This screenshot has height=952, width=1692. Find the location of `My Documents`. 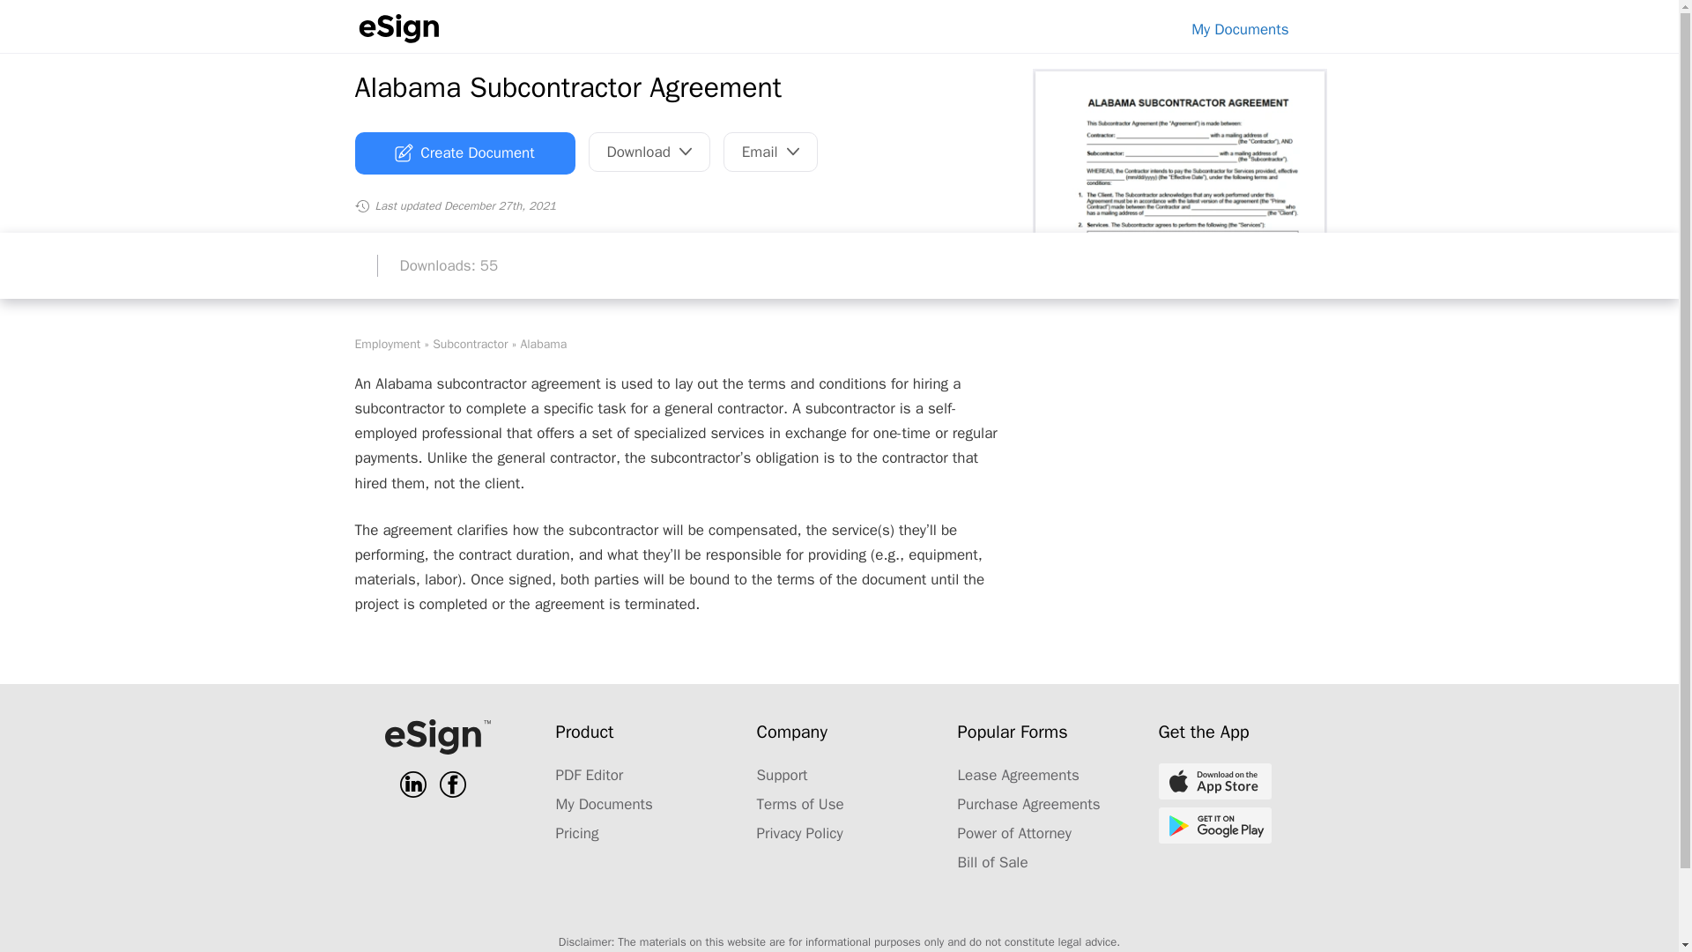

My Documents is located at coordinates (603, 804).